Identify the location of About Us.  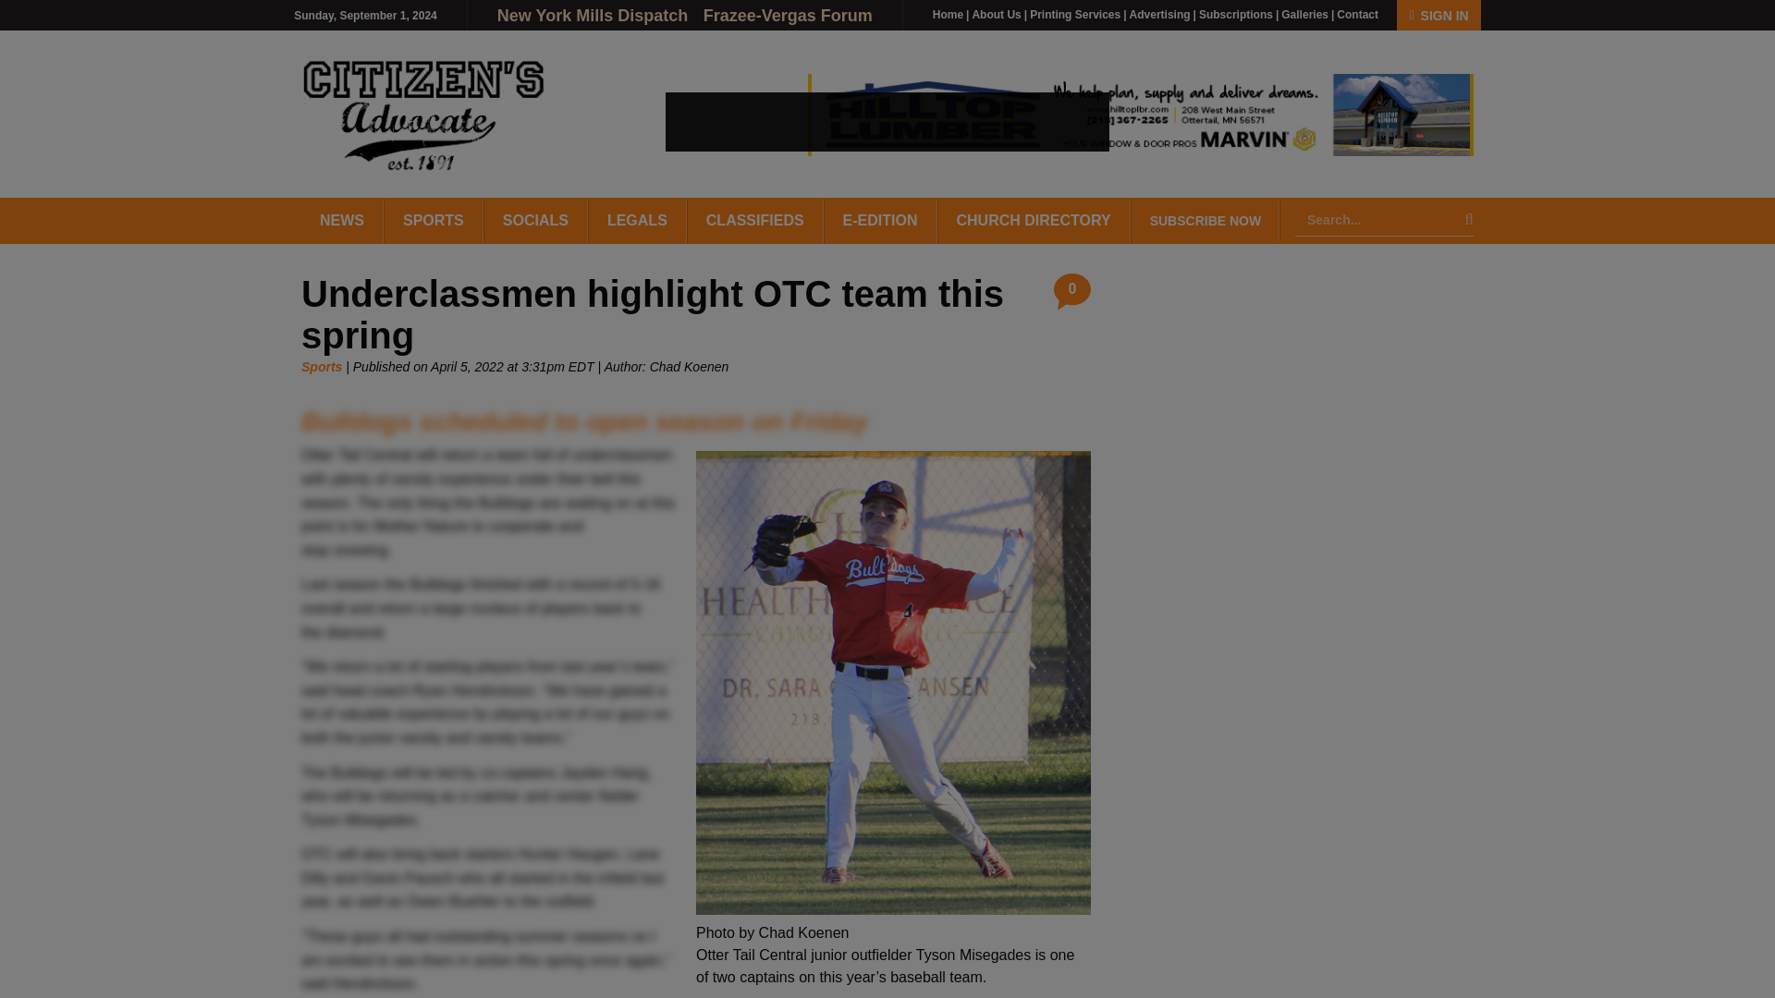
(996, 14).